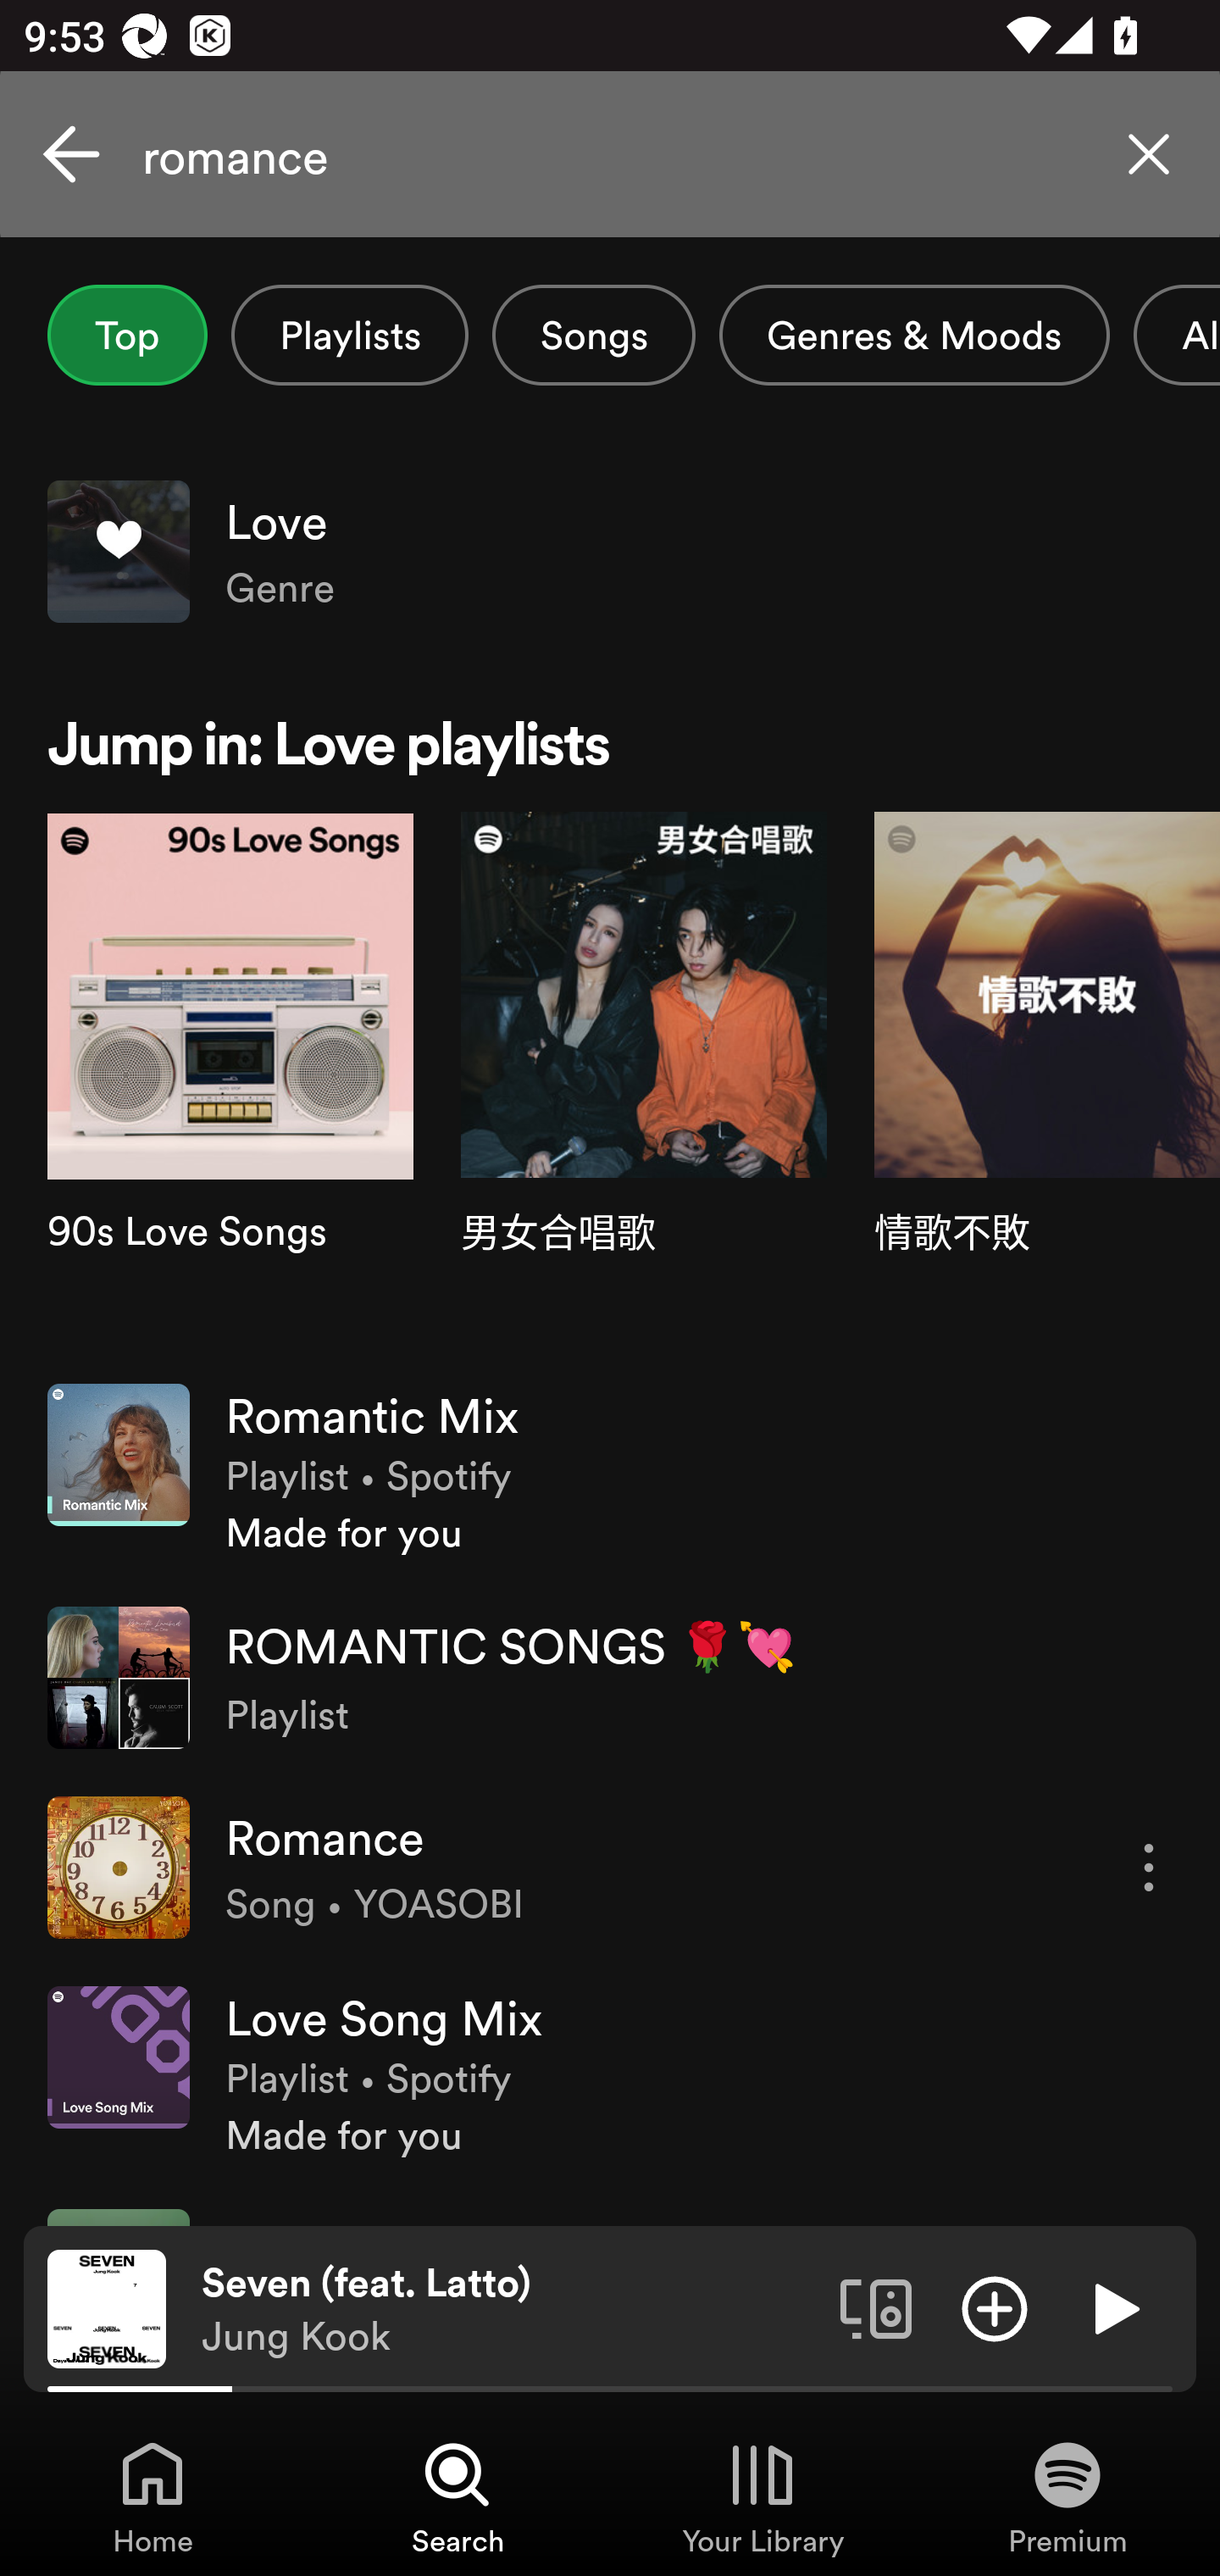 This screenshot has height=2576, width=1220. Describe the element at coordinates (876, 2307) in the screenshot. I see `Connect to a device. Opens the devices menu` at that location.